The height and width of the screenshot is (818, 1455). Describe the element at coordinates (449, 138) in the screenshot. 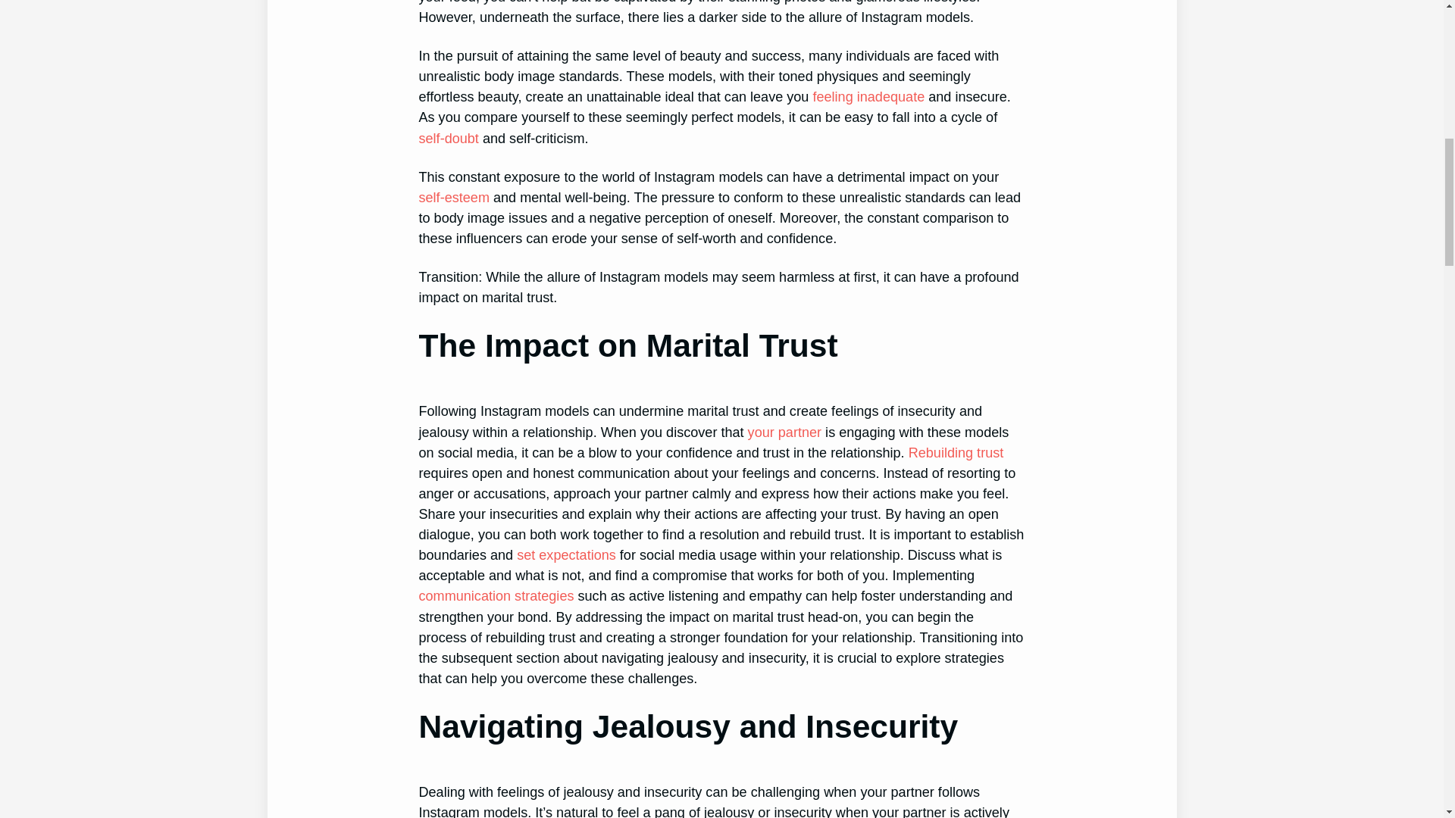

I see `self-doubt` at that location.